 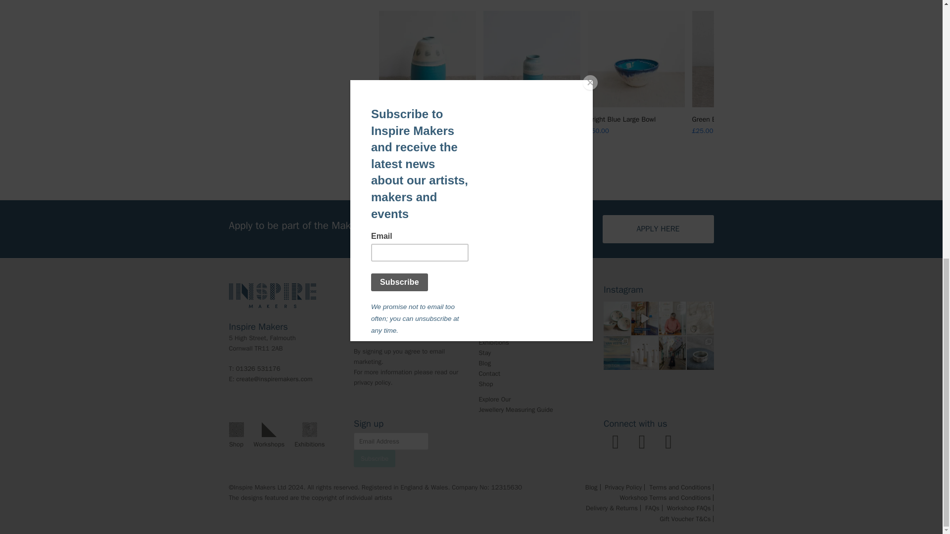 What do you see at coordinates (668, 442) in the screenshot?
I see `Pinterest` at bounding box center [668, 442].